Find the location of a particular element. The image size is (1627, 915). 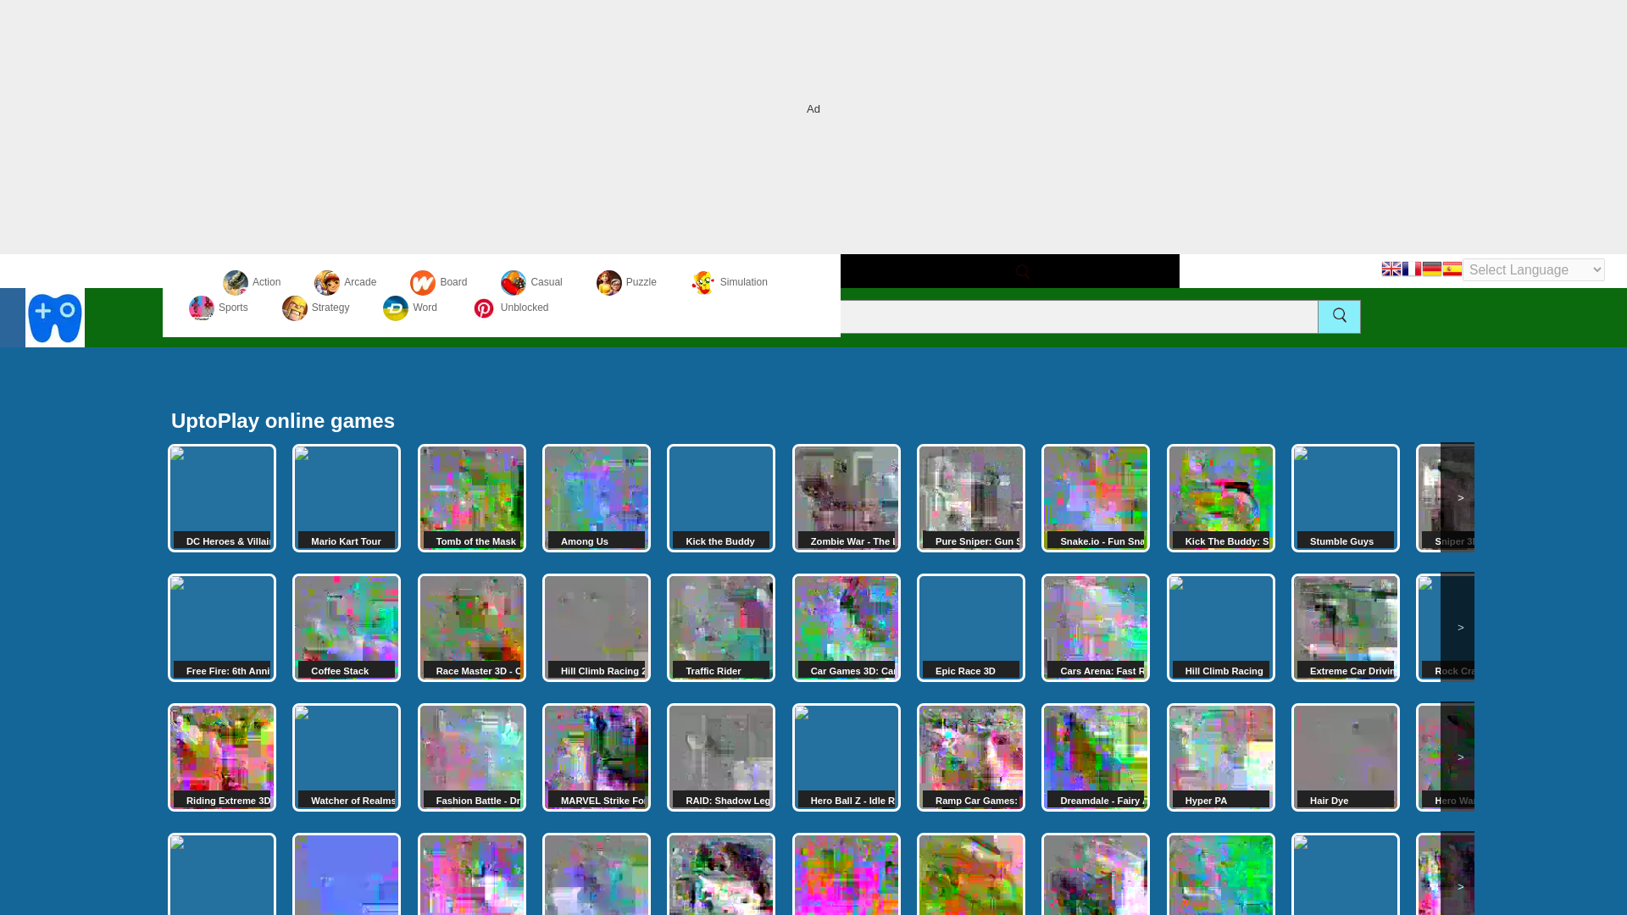

Arcade games online is located at coordinates (344, 282).